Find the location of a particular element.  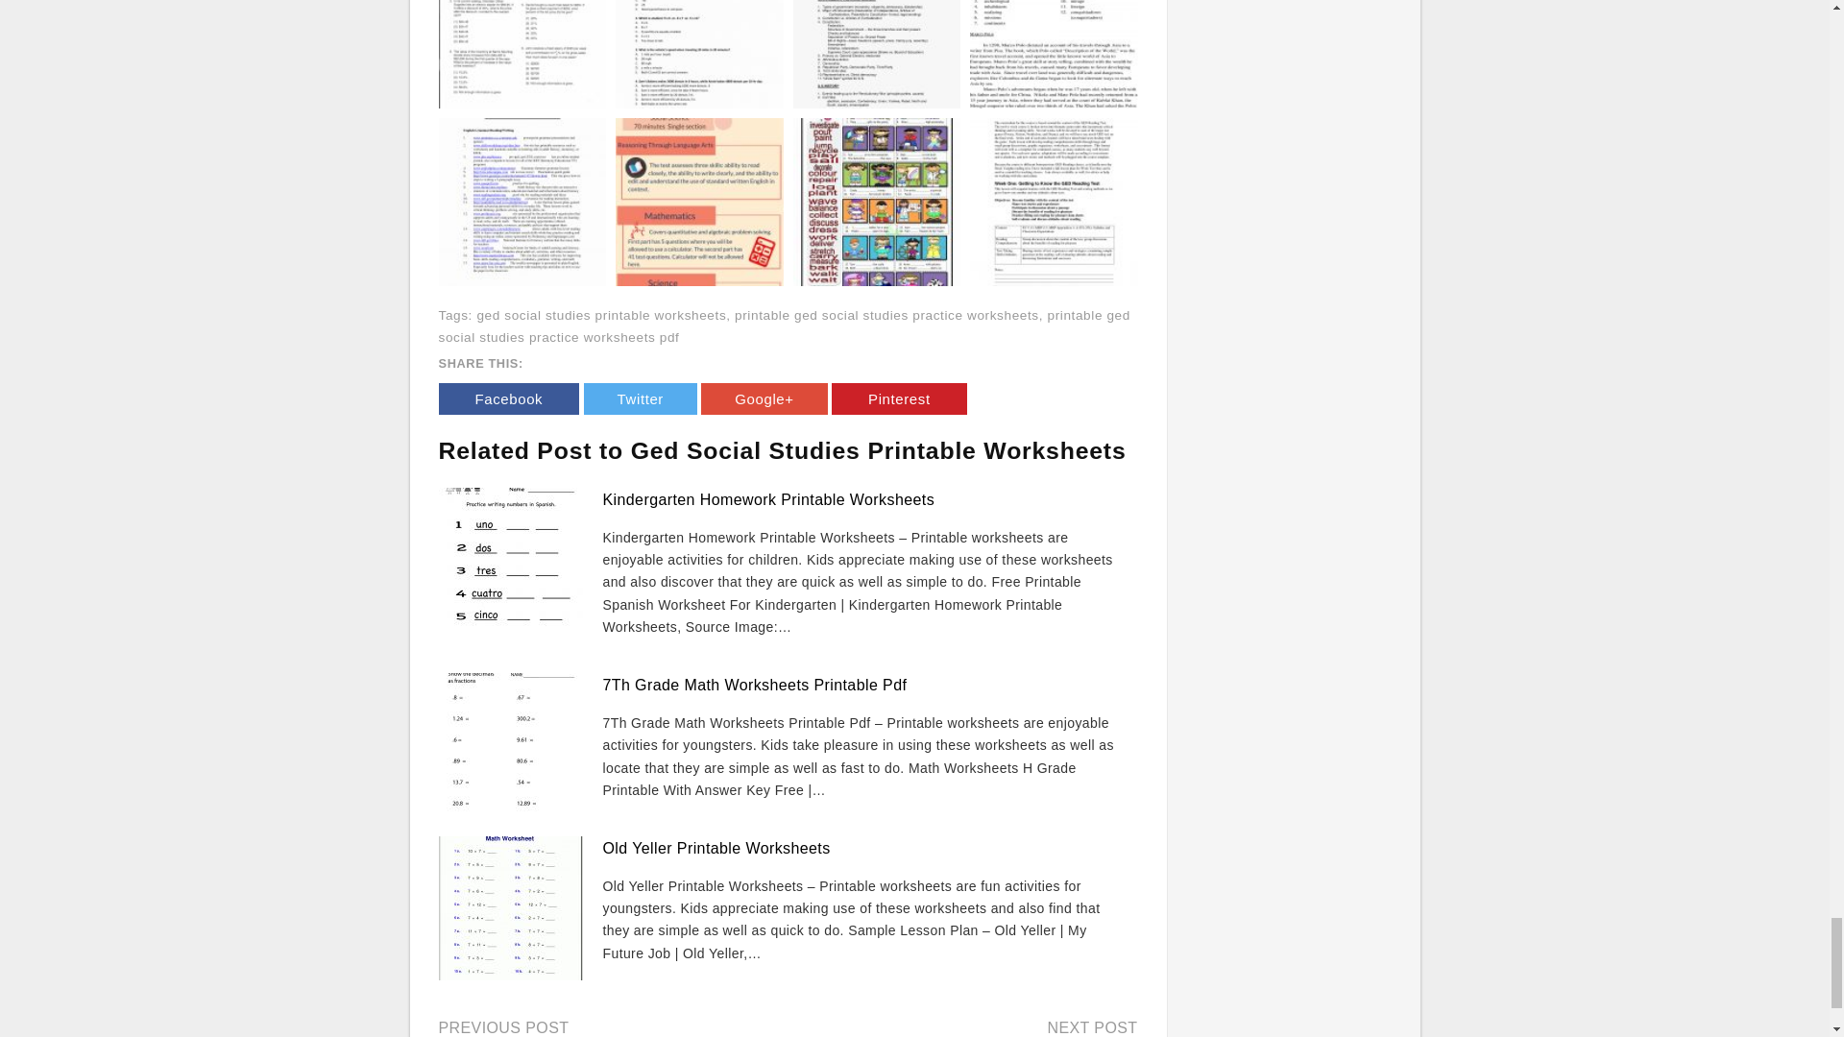

Kindergarten Homework Printable Worksheets is located at coordinates (768, 499).